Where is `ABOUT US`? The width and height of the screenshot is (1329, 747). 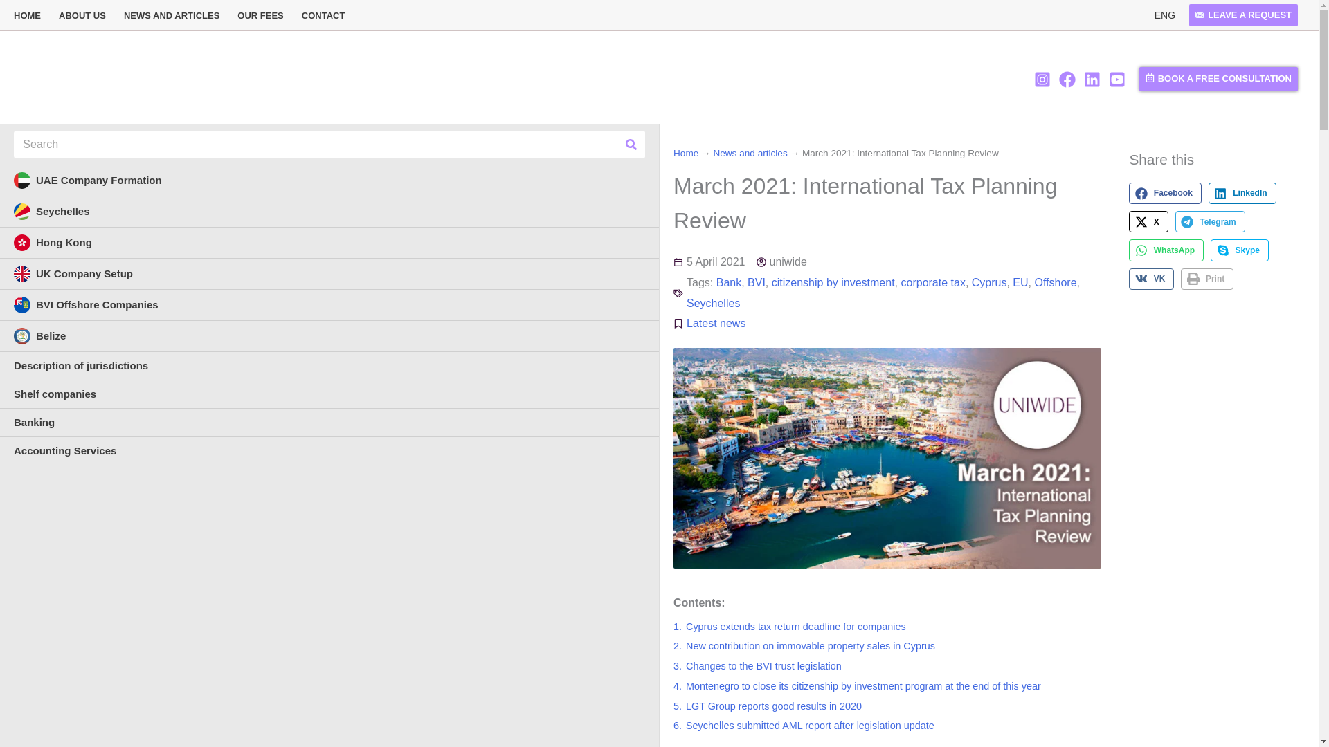
ABOUT US is located at coordinates (82, 15).